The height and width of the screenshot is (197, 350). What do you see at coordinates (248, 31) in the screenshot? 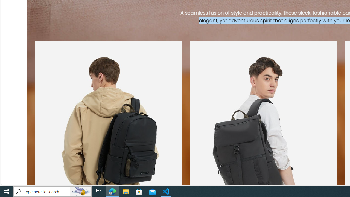
I see `Previous` at bounding box center [248, 31].